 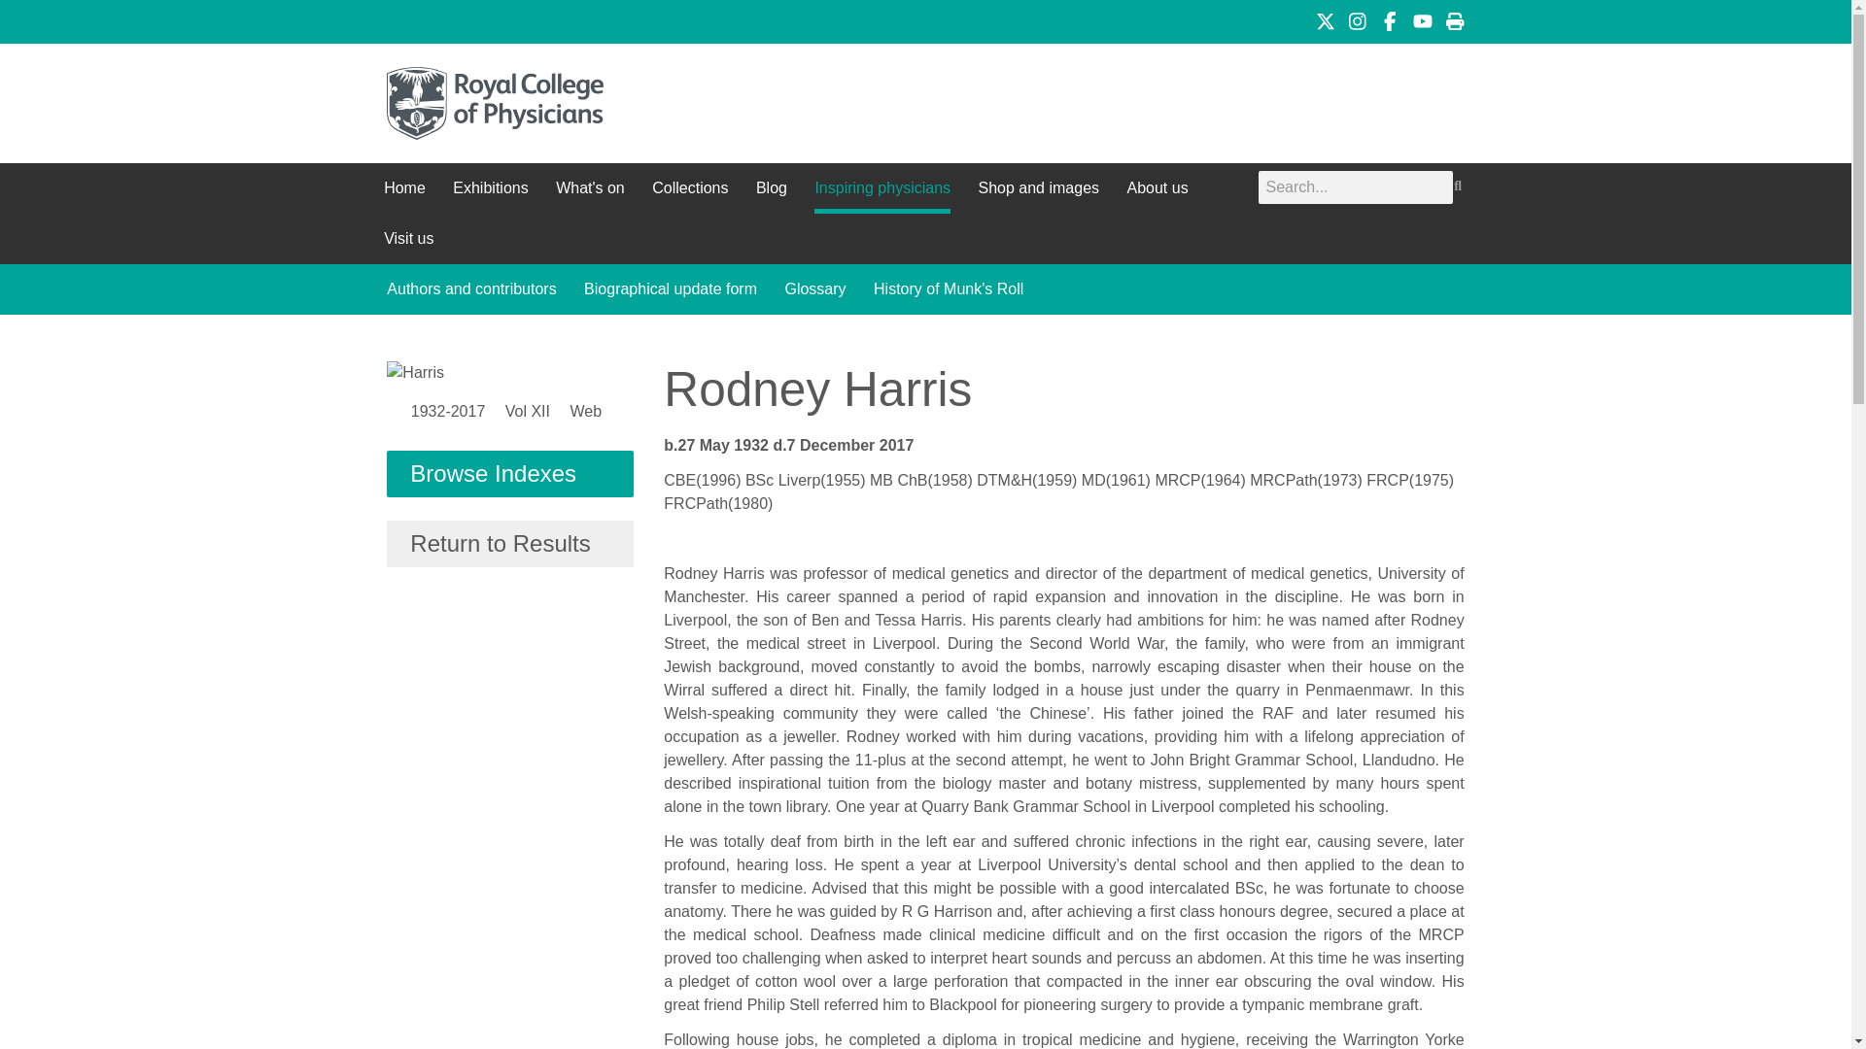 I want to click on Glossary, so click(x=814, y=289).